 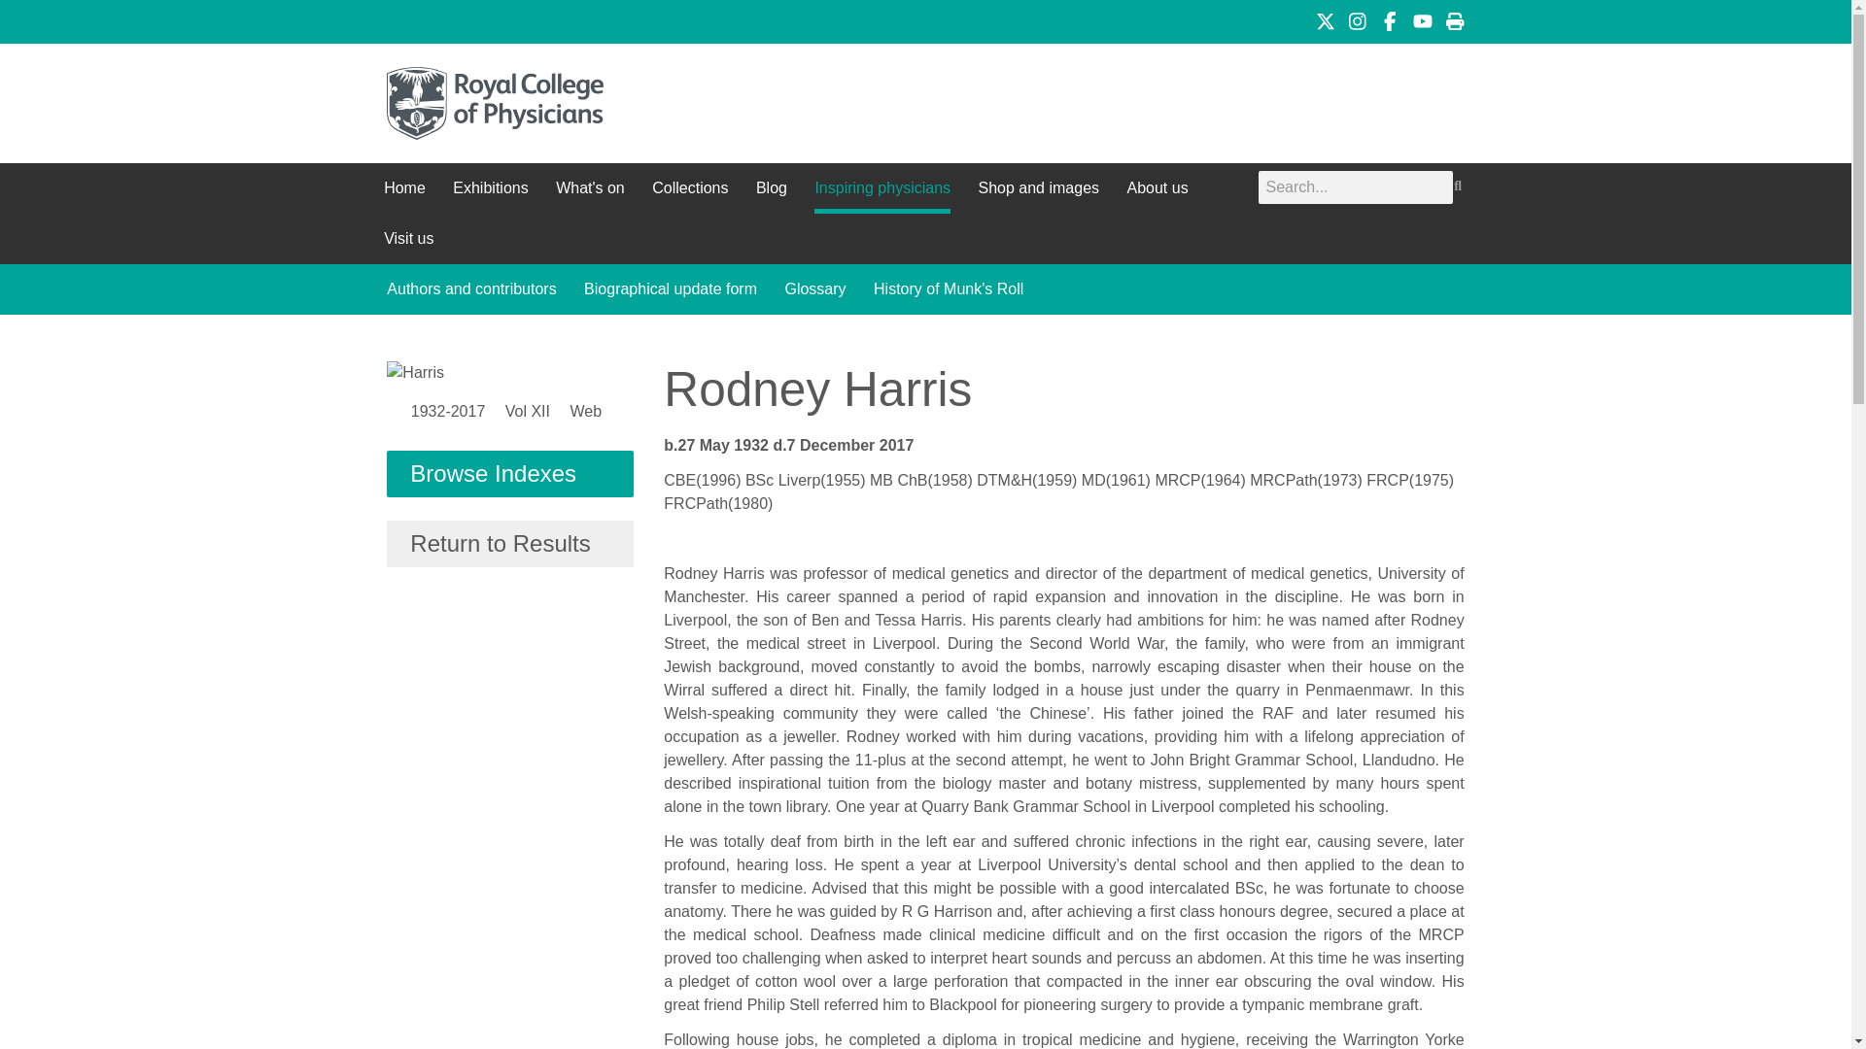 I want to click on Glossary, so click(x=814, y=289).